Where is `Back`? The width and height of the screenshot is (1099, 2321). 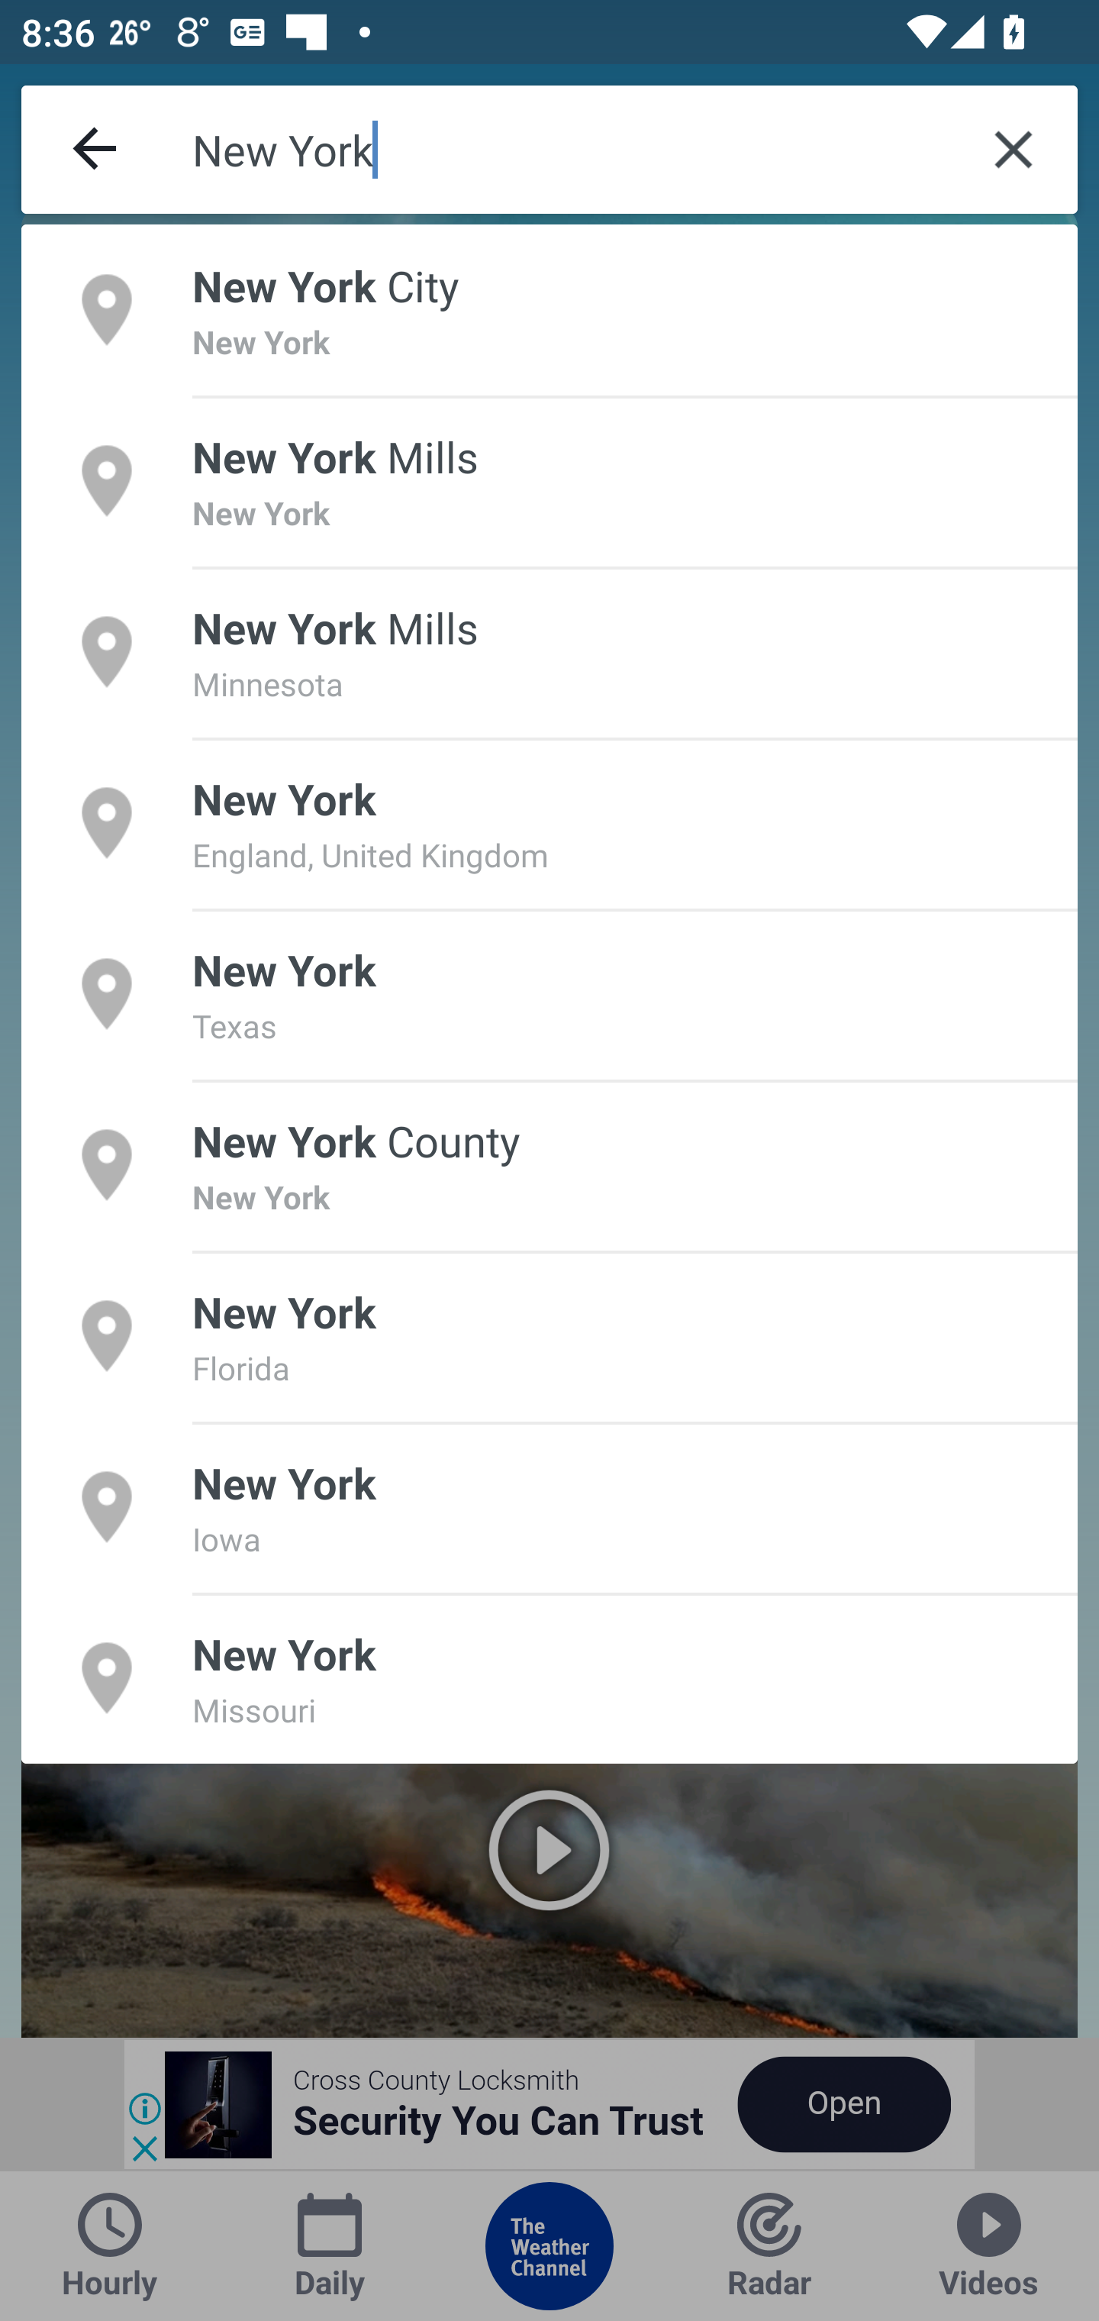
Back is located at coordinates (96, 150).